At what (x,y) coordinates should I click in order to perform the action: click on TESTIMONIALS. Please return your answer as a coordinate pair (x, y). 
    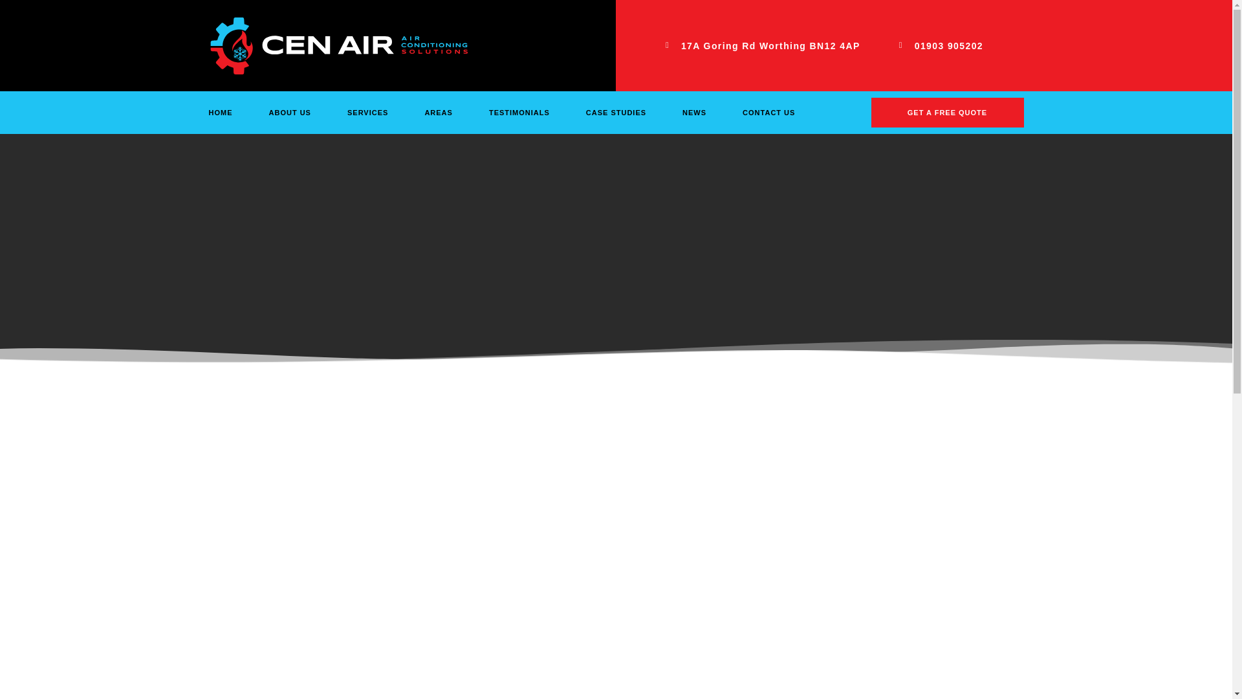
    Looking at the image, I should click on (519, 113).